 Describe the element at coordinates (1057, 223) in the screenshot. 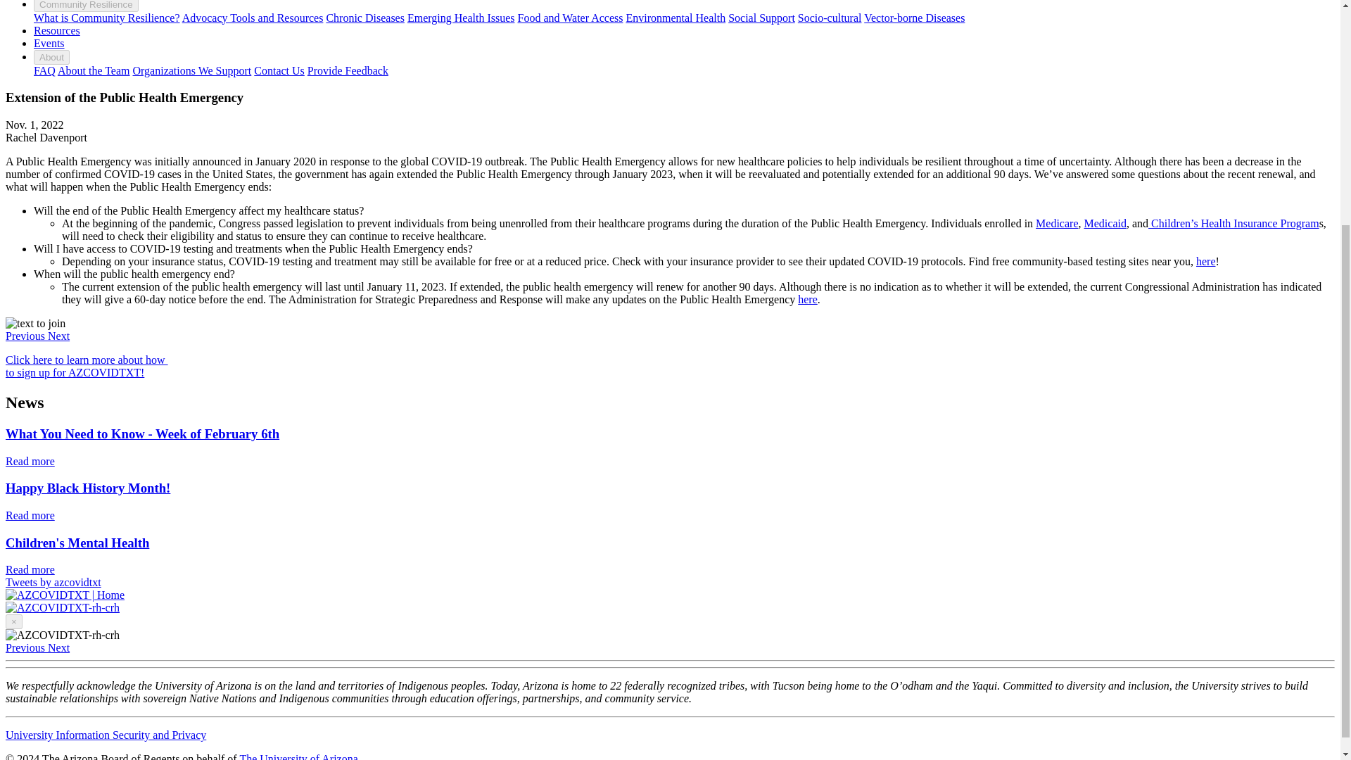

I see `Medicare` at that location.